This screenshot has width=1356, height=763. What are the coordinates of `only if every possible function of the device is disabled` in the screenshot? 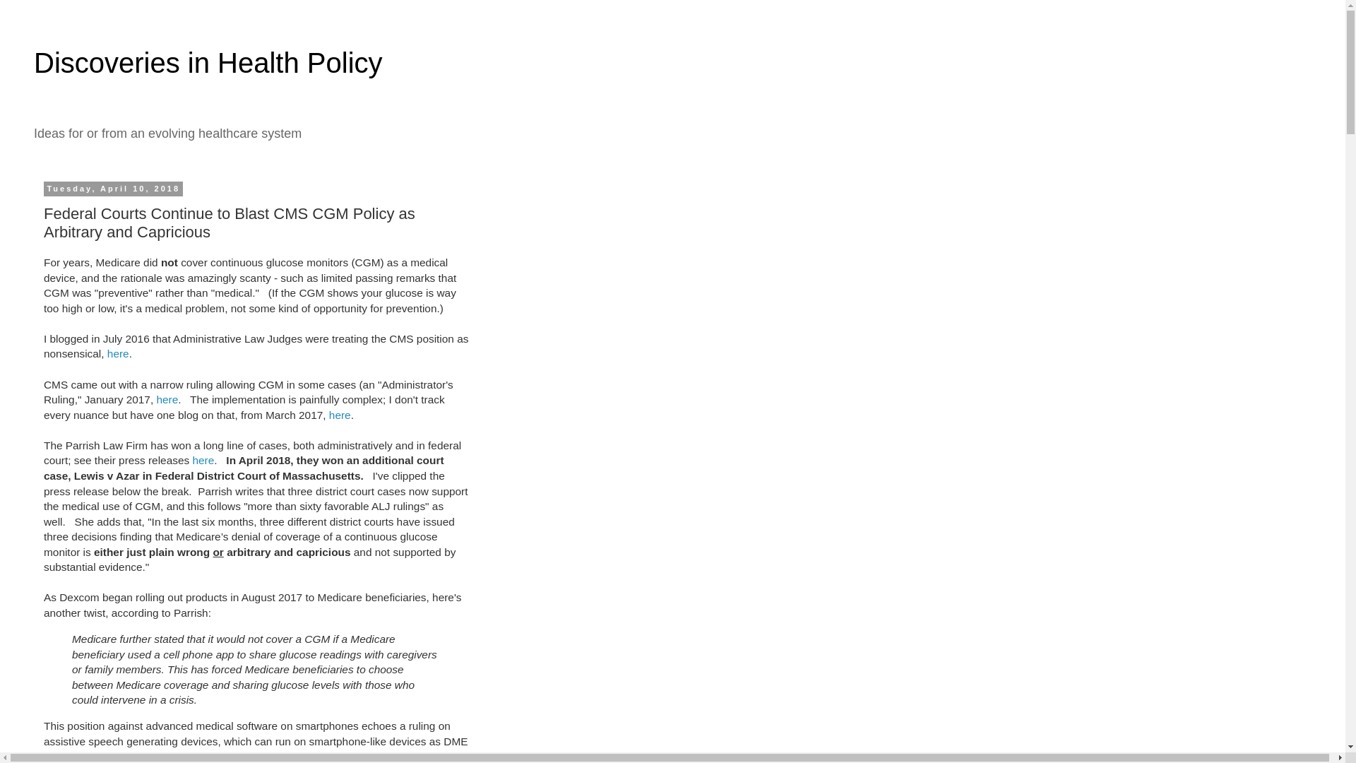 It's located at (193, 756).